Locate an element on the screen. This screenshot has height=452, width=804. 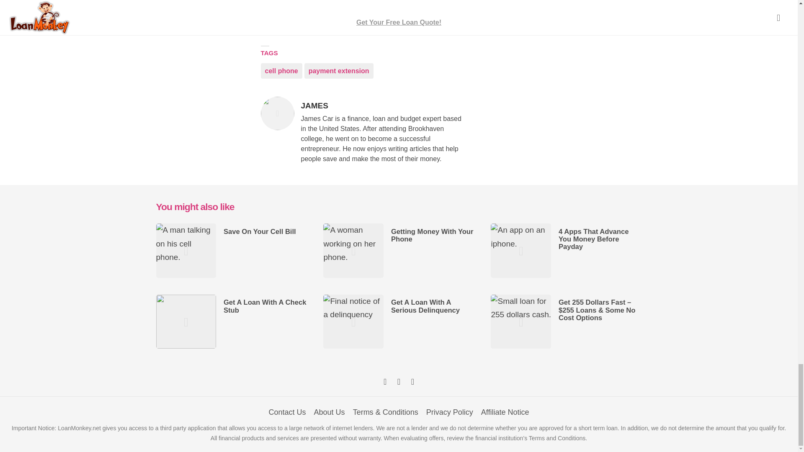
Affiliate Notice is located at coordinates (505, 412).